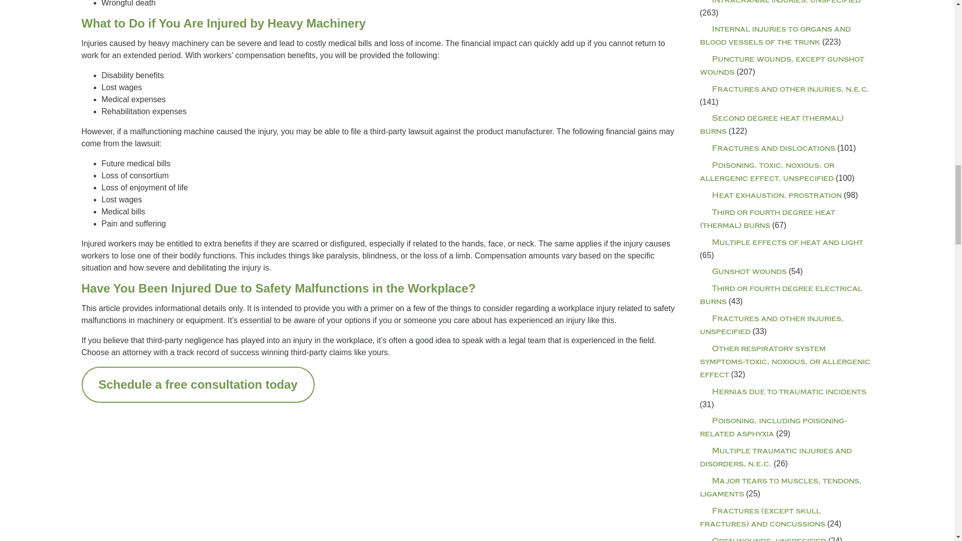  I want to click on Schedule a free consultation today, so click(197, 385).